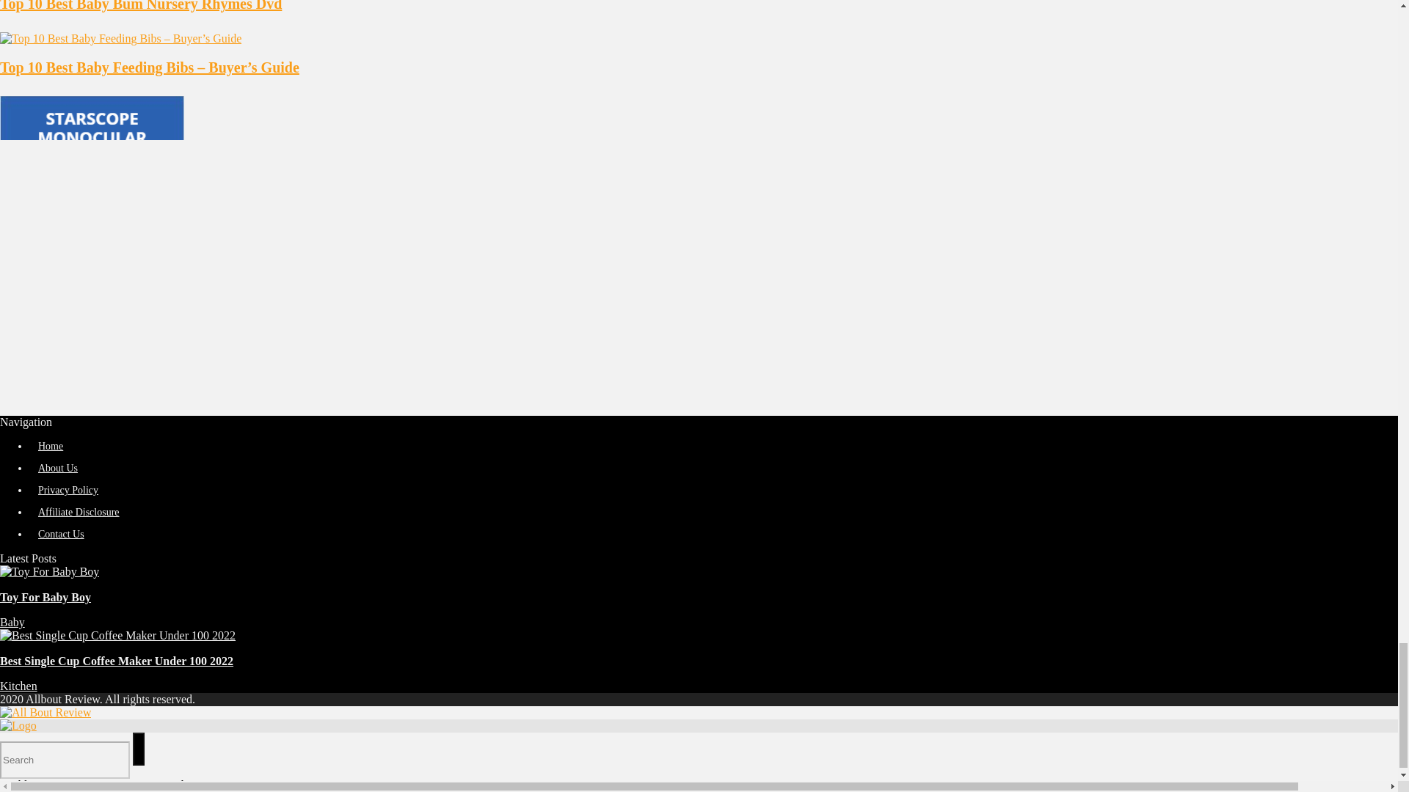 This screenshot has height=792, width=1409. I want to click on Contact Us, so click(61, 534).